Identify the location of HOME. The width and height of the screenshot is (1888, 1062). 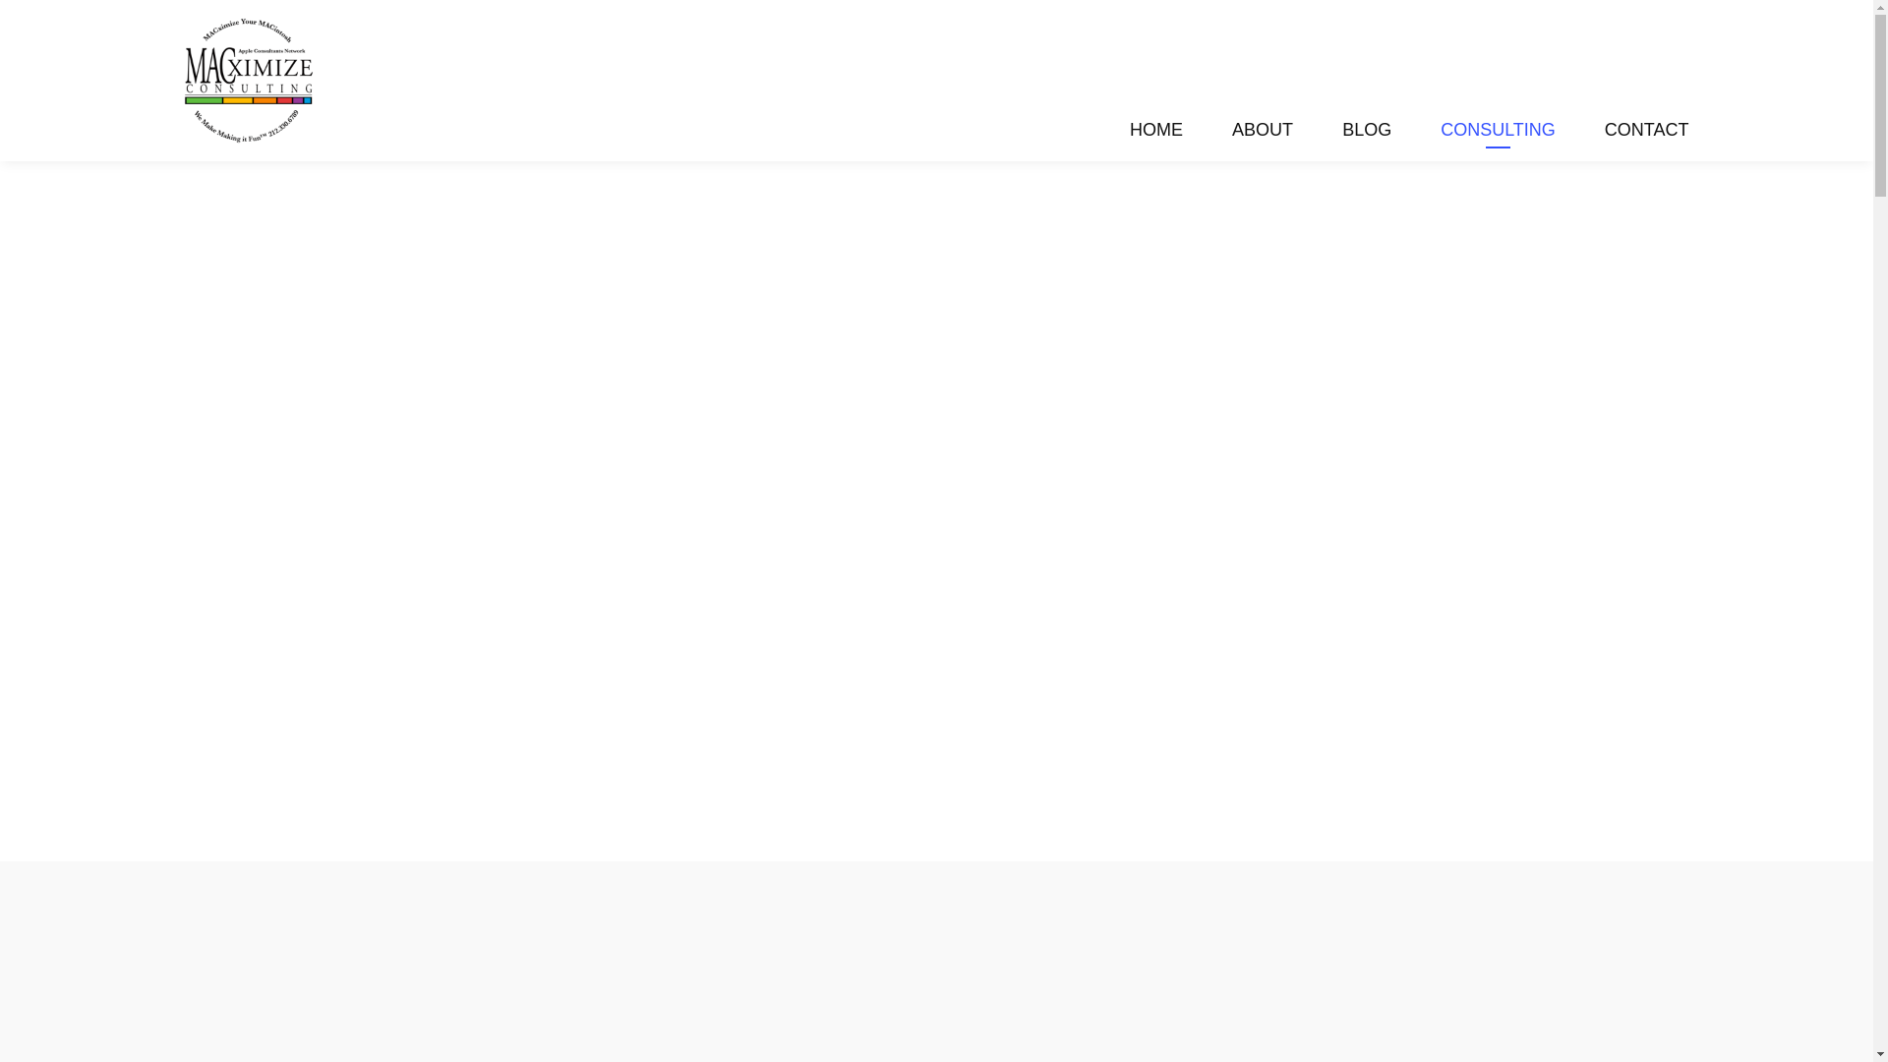
(1156, 133).